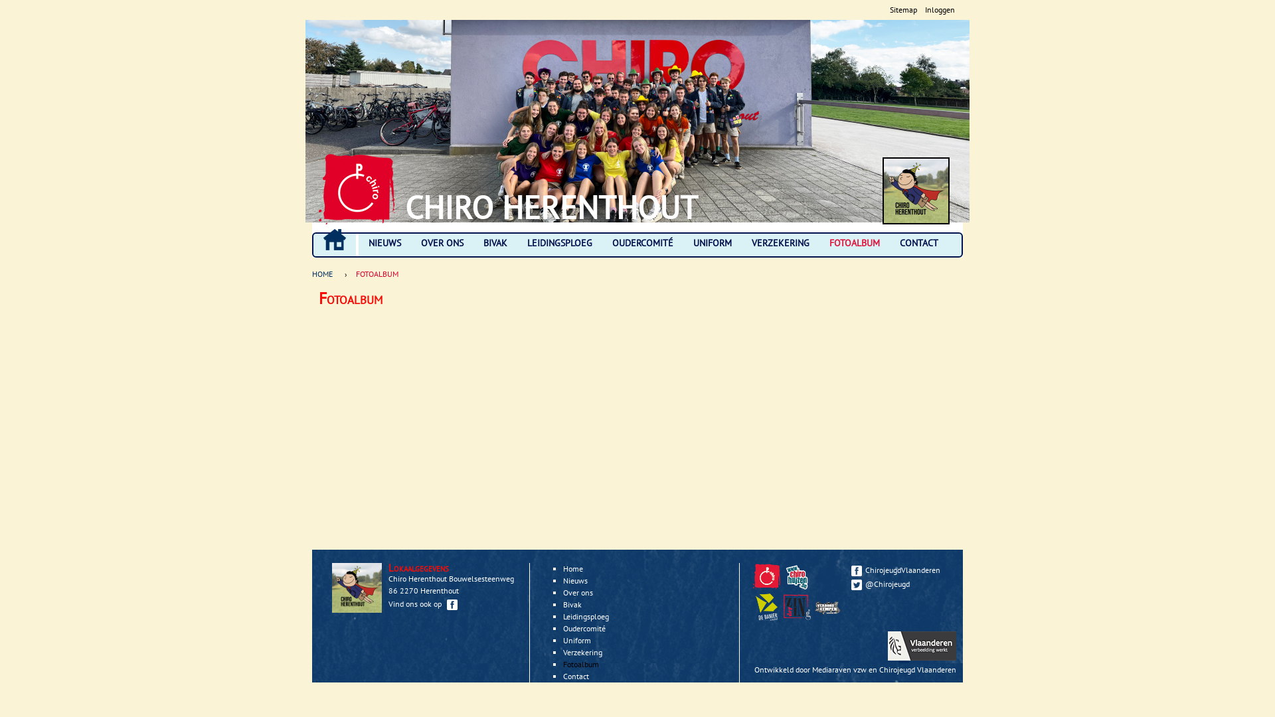 The width and height of the screenshot is (1275, 717). Describe the element at coordinates (335, 240) in the screenshot. I see `HOME` at that location.